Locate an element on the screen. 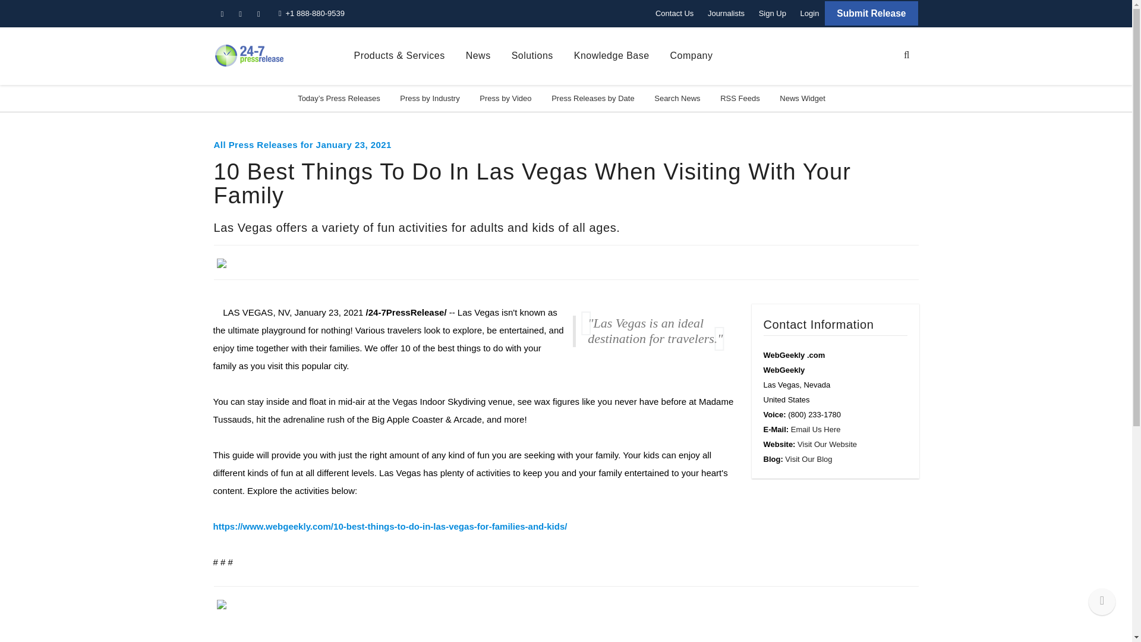 This screenshot has height=642, width=1141. Submit Release is located at coordinates (871, 13).